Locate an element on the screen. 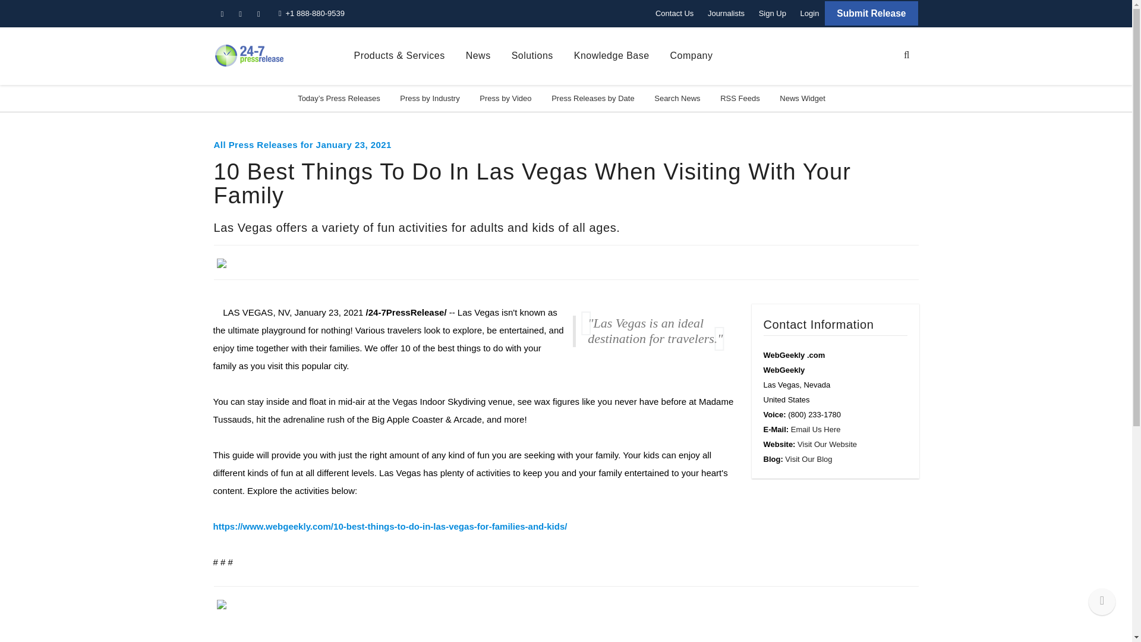 This screenshot has height=642, width=1141. Submit Release is located at coordinates (871, 13).